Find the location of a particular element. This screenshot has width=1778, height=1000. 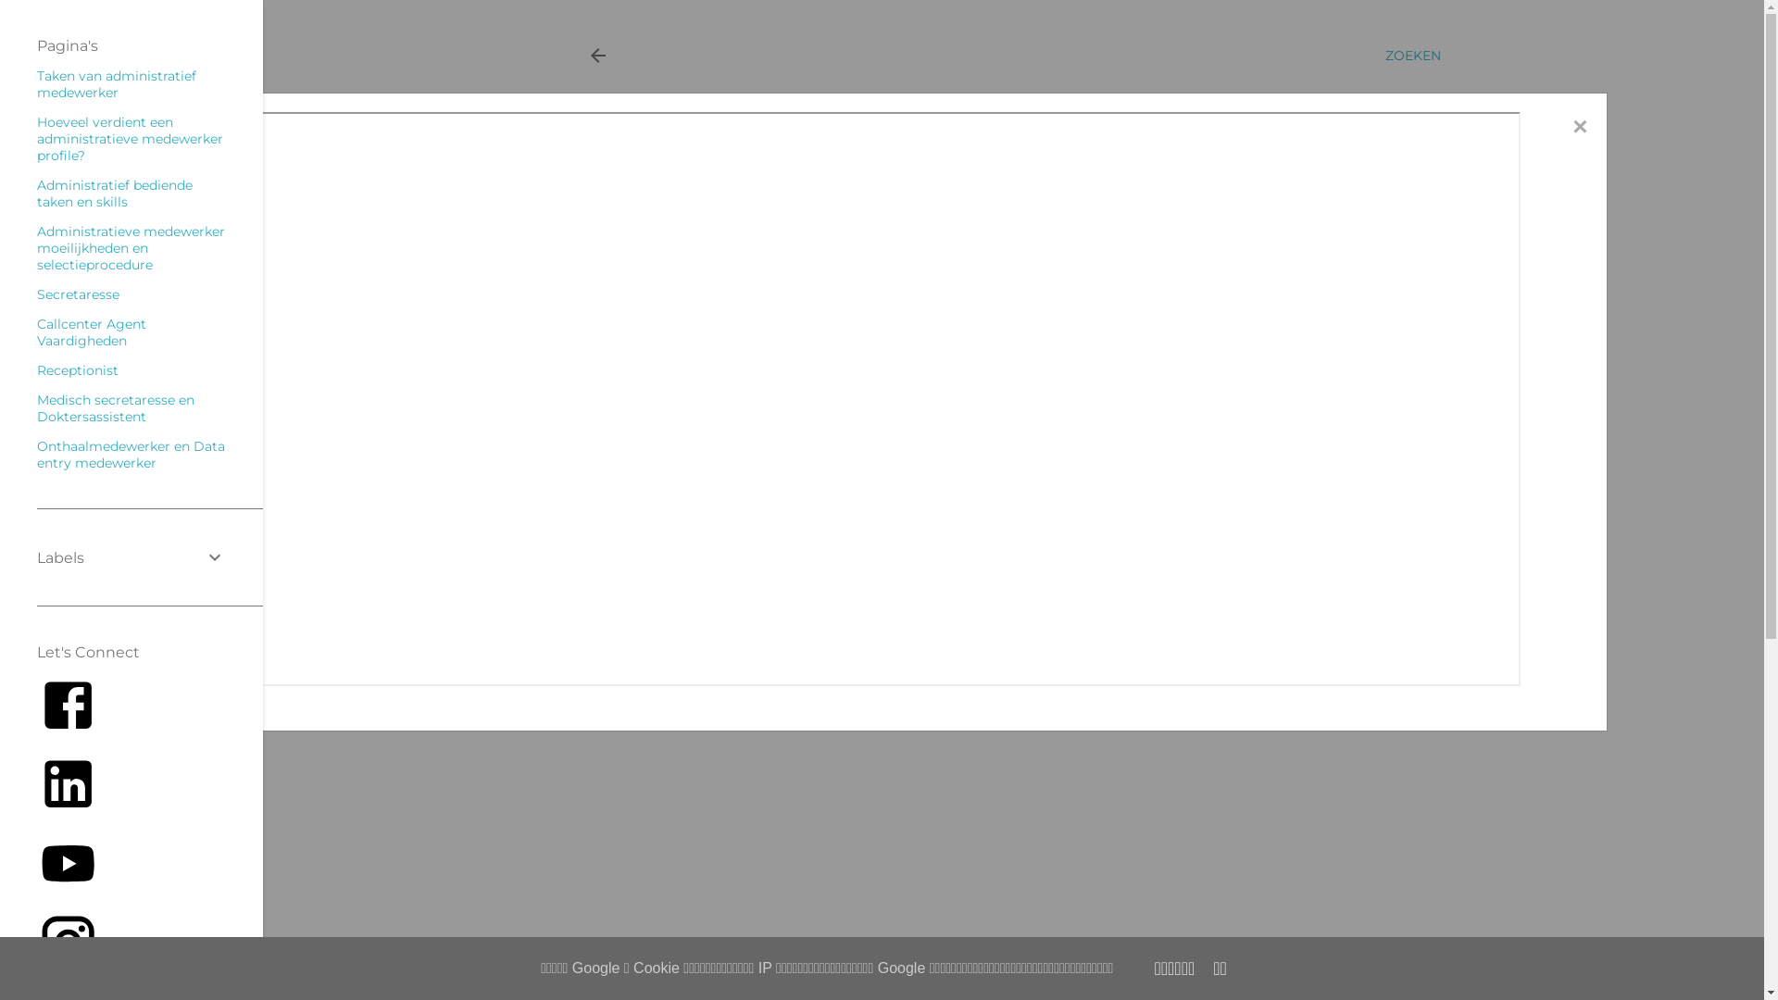

ZOEKEN is located at coordinates (1413, 56).